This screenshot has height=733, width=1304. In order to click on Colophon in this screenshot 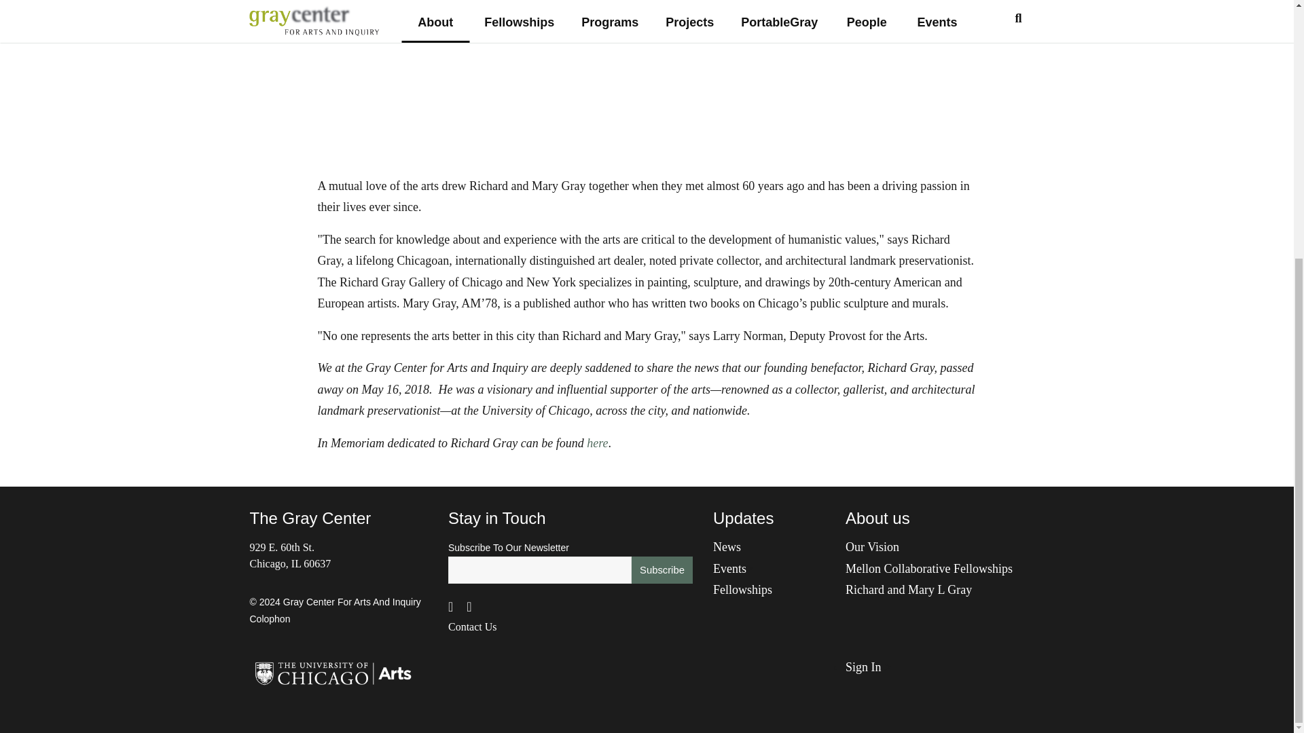, I will do `click(270, 619)`.